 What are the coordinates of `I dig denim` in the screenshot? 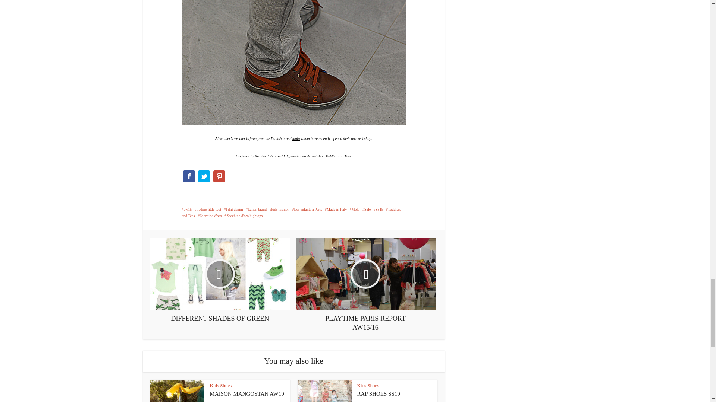 It's located at (292, 156).